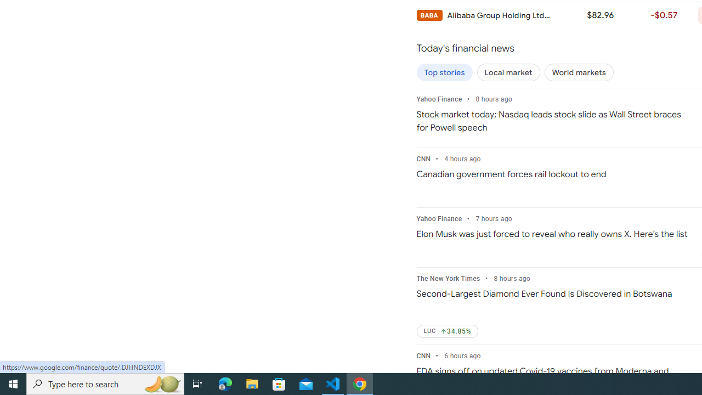 This screenshot has height=395, width=702. I want to click on LUC Up by 34.85%, so click(448, 331).